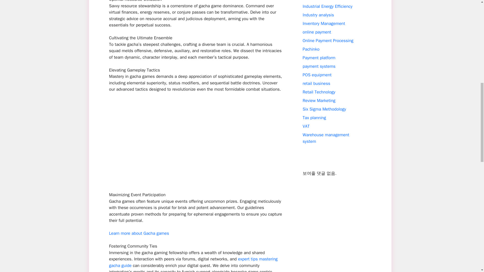 Image resolution: width=484 pixels, height=272 pixels. Describe the element at coordinates (193, 262) in the screenshot. I see `expert tips mastering gacha guide` at that location.